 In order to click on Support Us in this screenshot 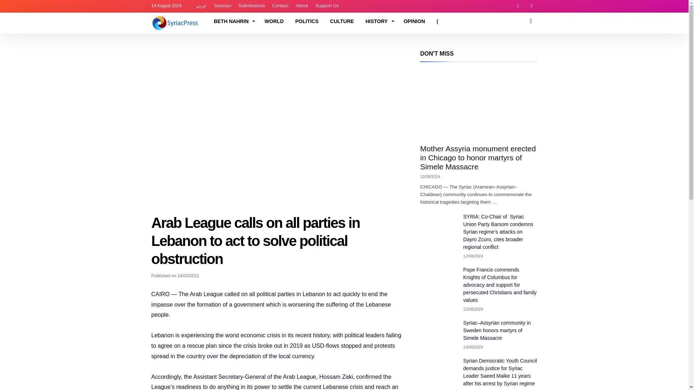, I will do `click(327, 6)`.